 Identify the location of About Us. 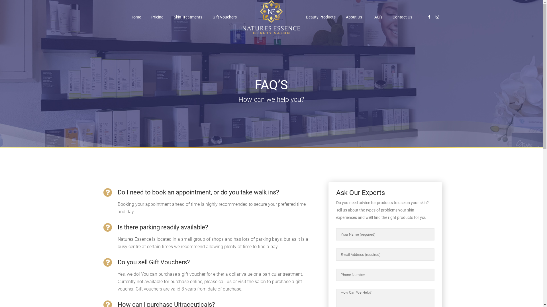
(354, 17).